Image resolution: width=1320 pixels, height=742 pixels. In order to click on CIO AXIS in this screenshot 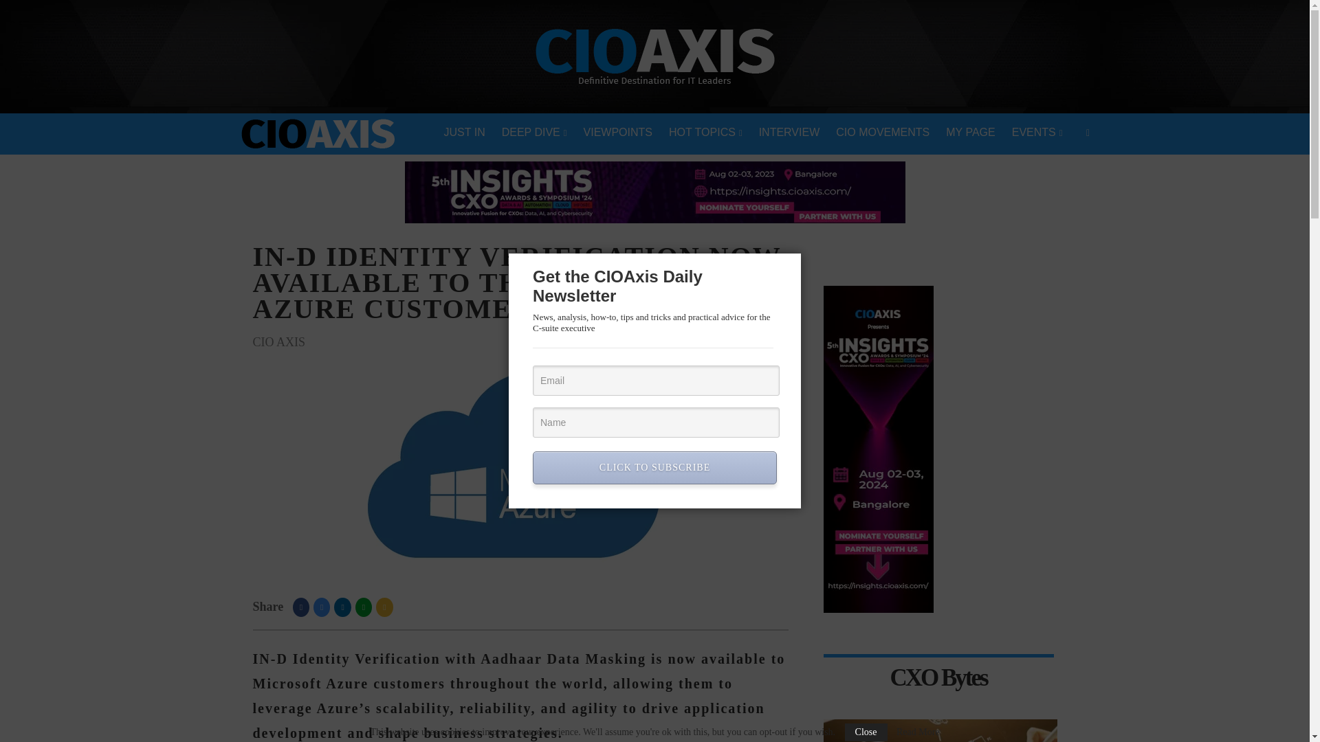, I will do `click(279, 342)`.